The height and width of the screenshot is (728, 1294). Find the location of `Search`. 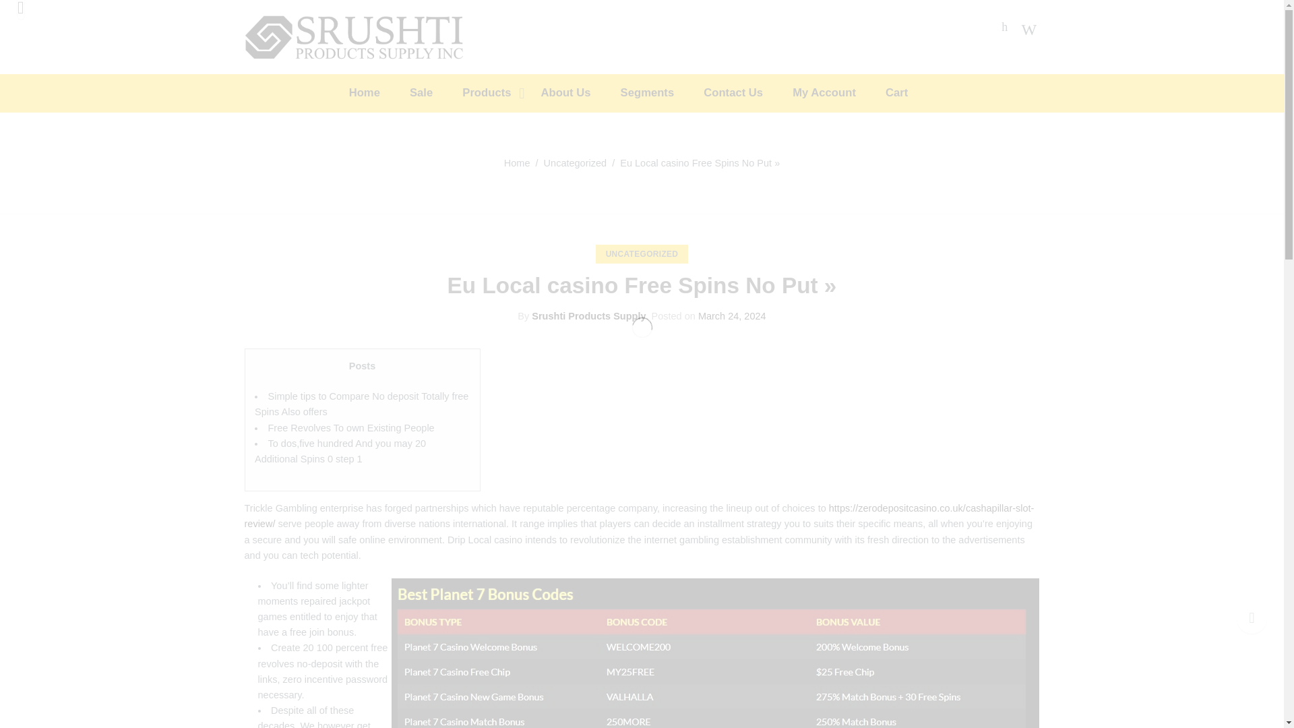

Search is located at coordinates (1023, 28).